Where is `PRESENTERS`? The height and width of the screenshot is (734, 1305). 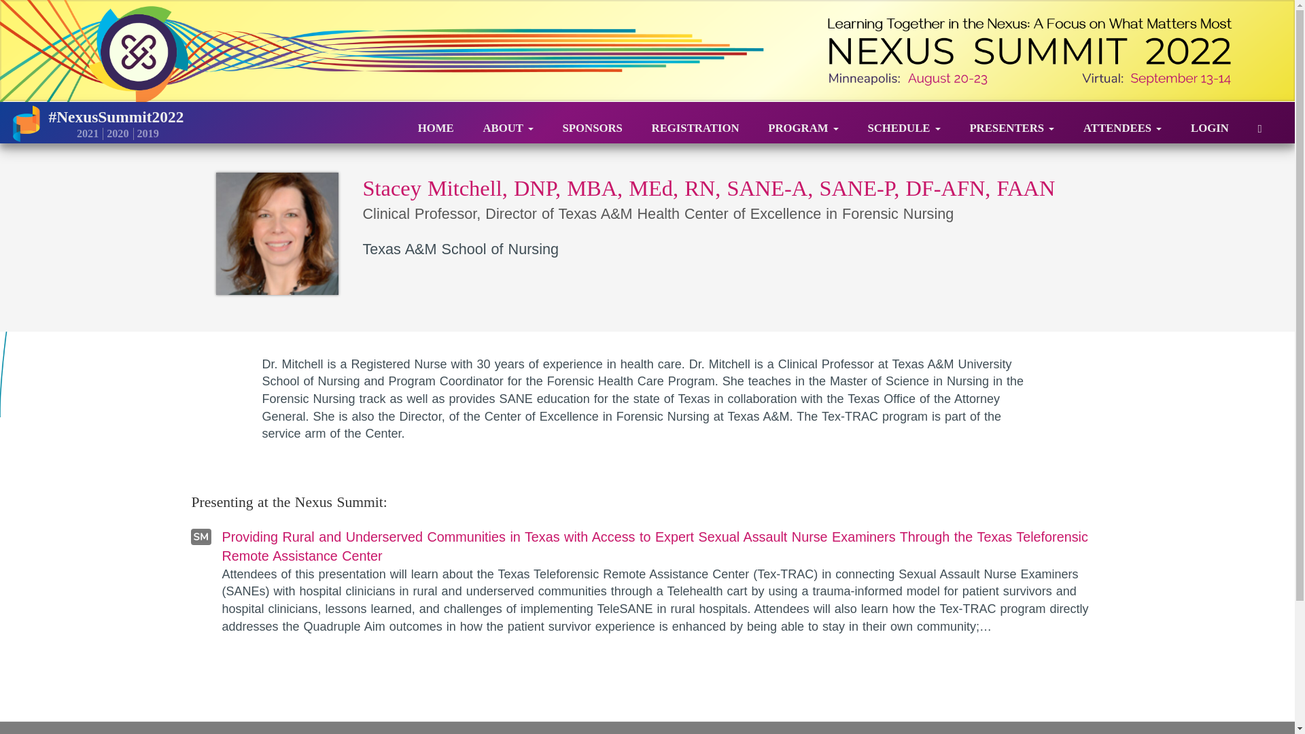 PRESENTERS is located at coordinates (1011, 123).